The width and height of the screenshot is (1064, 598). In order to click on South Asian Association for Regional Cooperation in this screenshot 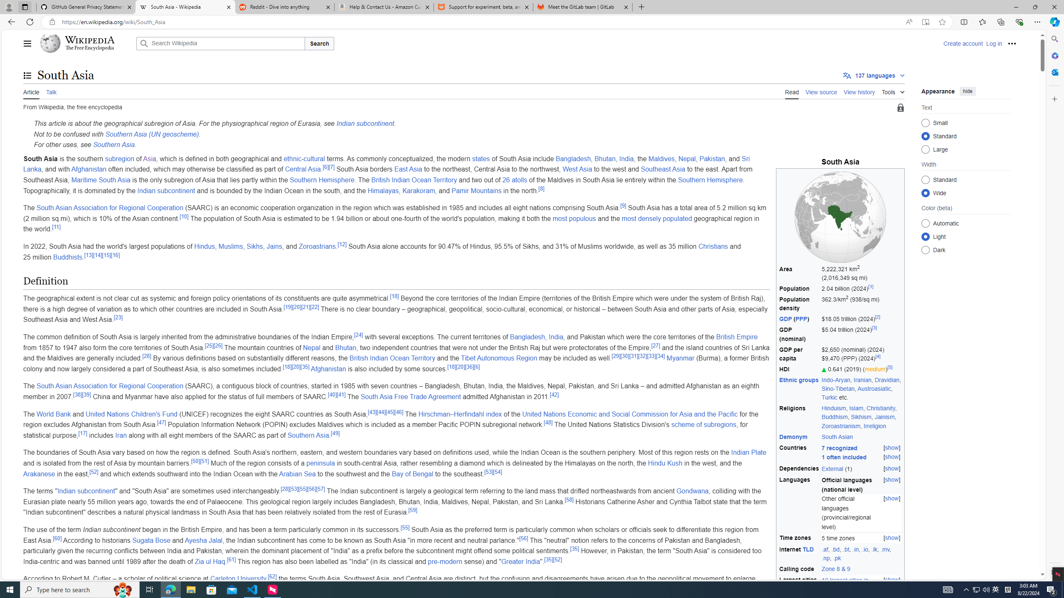, I will do `click(110, 386)`.